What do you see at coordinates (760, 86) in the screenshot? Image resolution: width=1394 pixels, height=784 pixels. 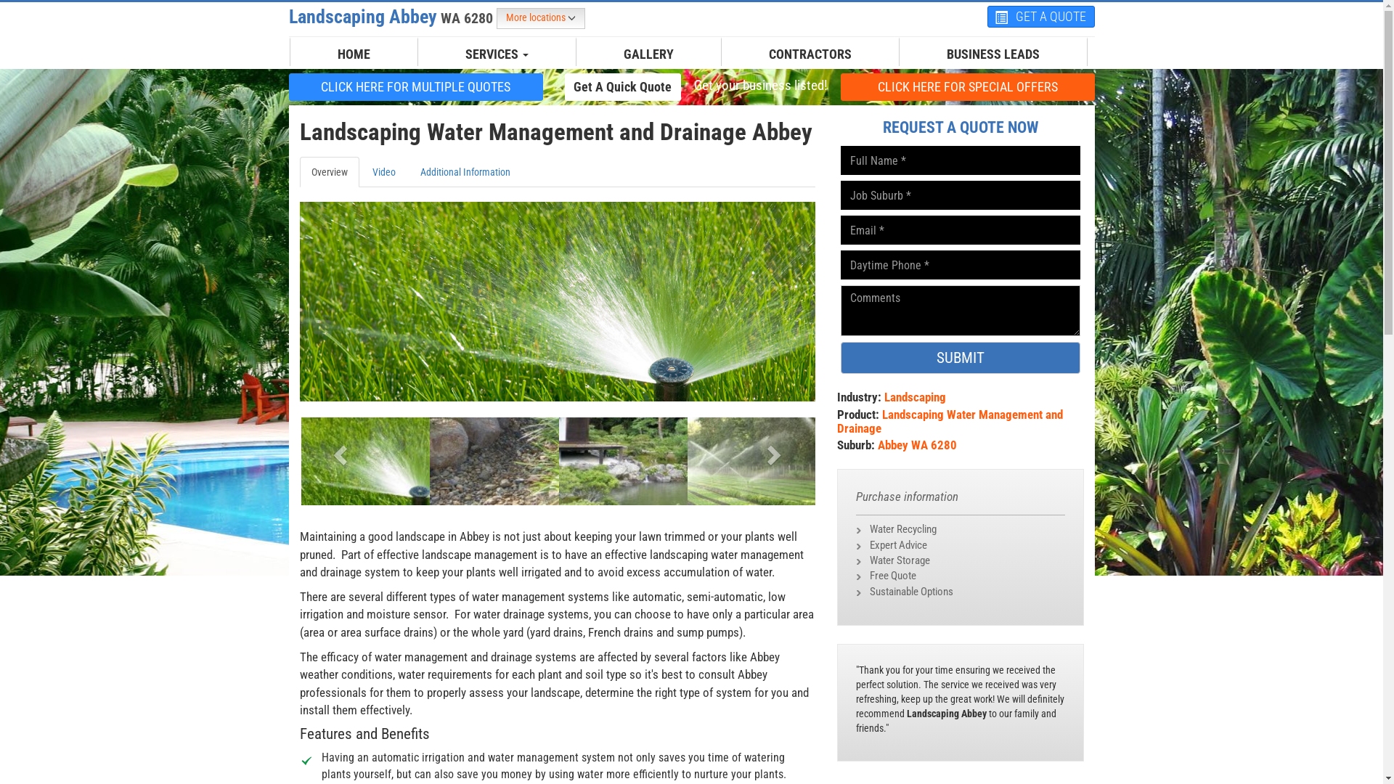 I see `Get your business listed!` at bounding box center [760, 86].